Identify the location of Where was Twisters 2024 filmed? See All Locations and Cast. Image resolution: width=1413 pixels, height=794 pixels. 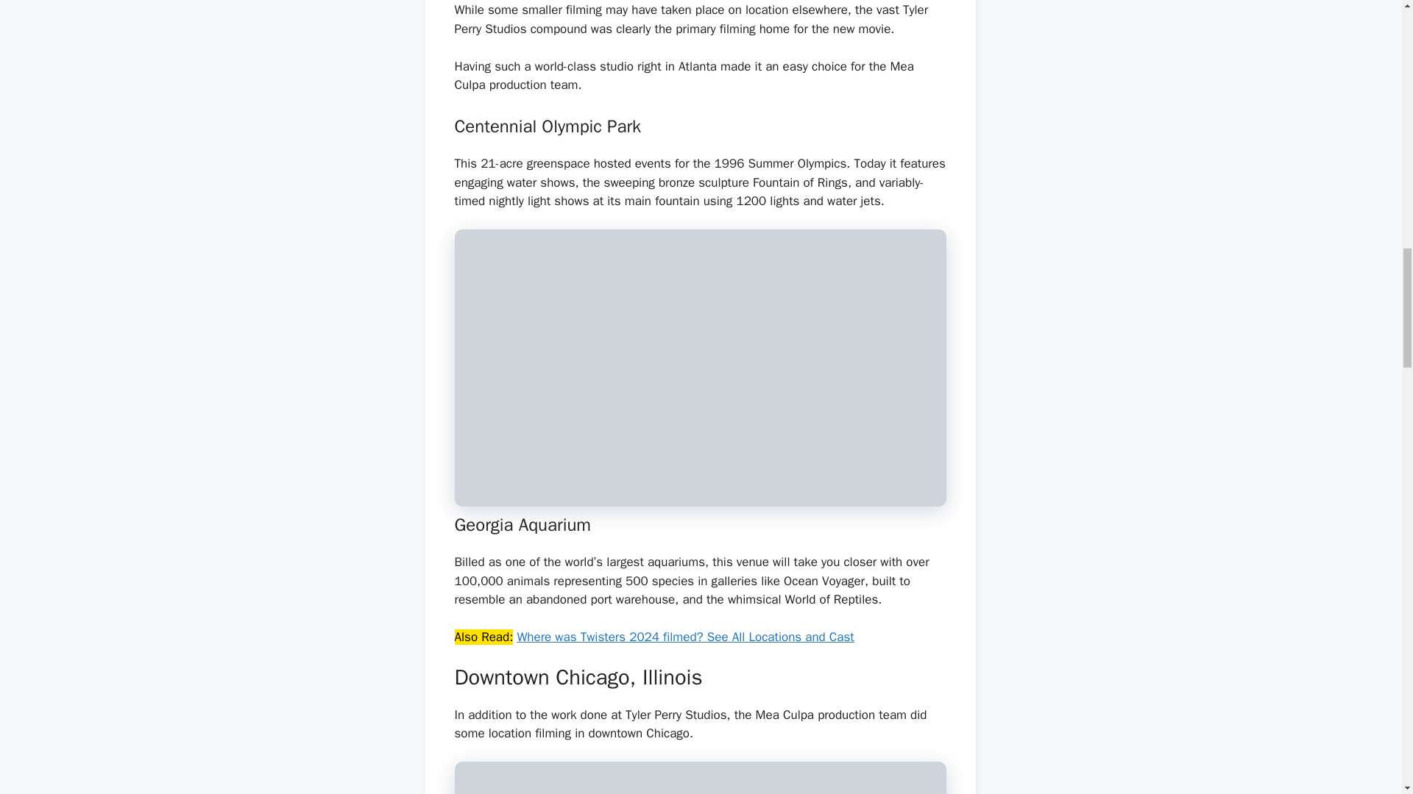
(684, 637).